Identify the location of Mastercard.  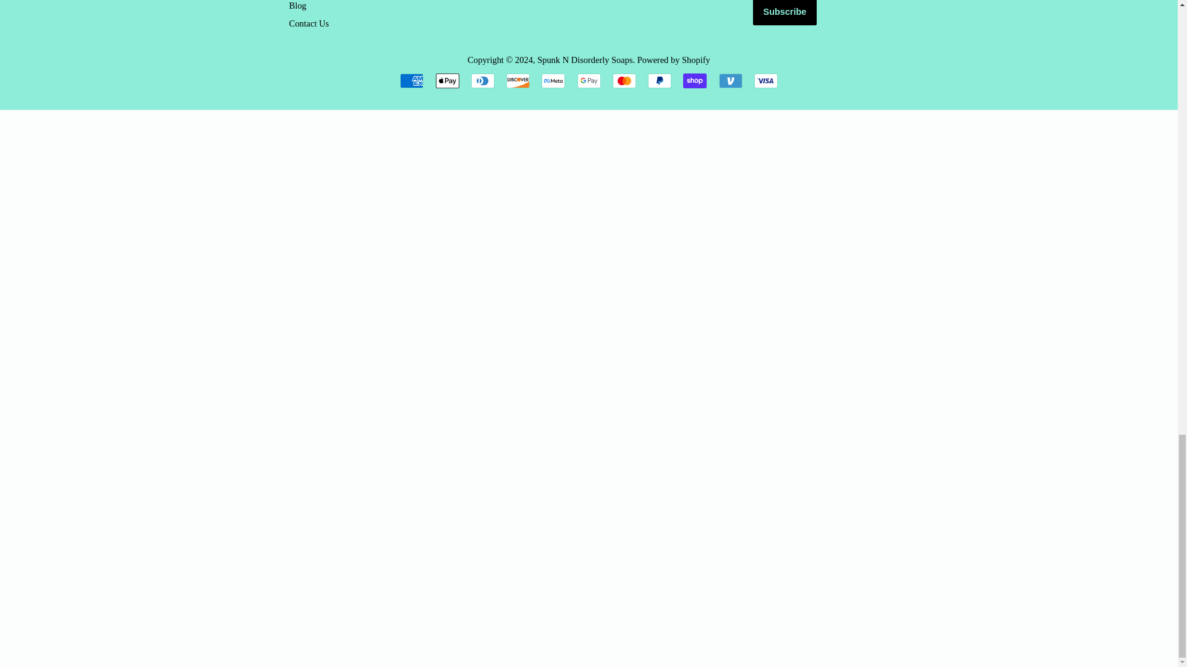
(624, 80).